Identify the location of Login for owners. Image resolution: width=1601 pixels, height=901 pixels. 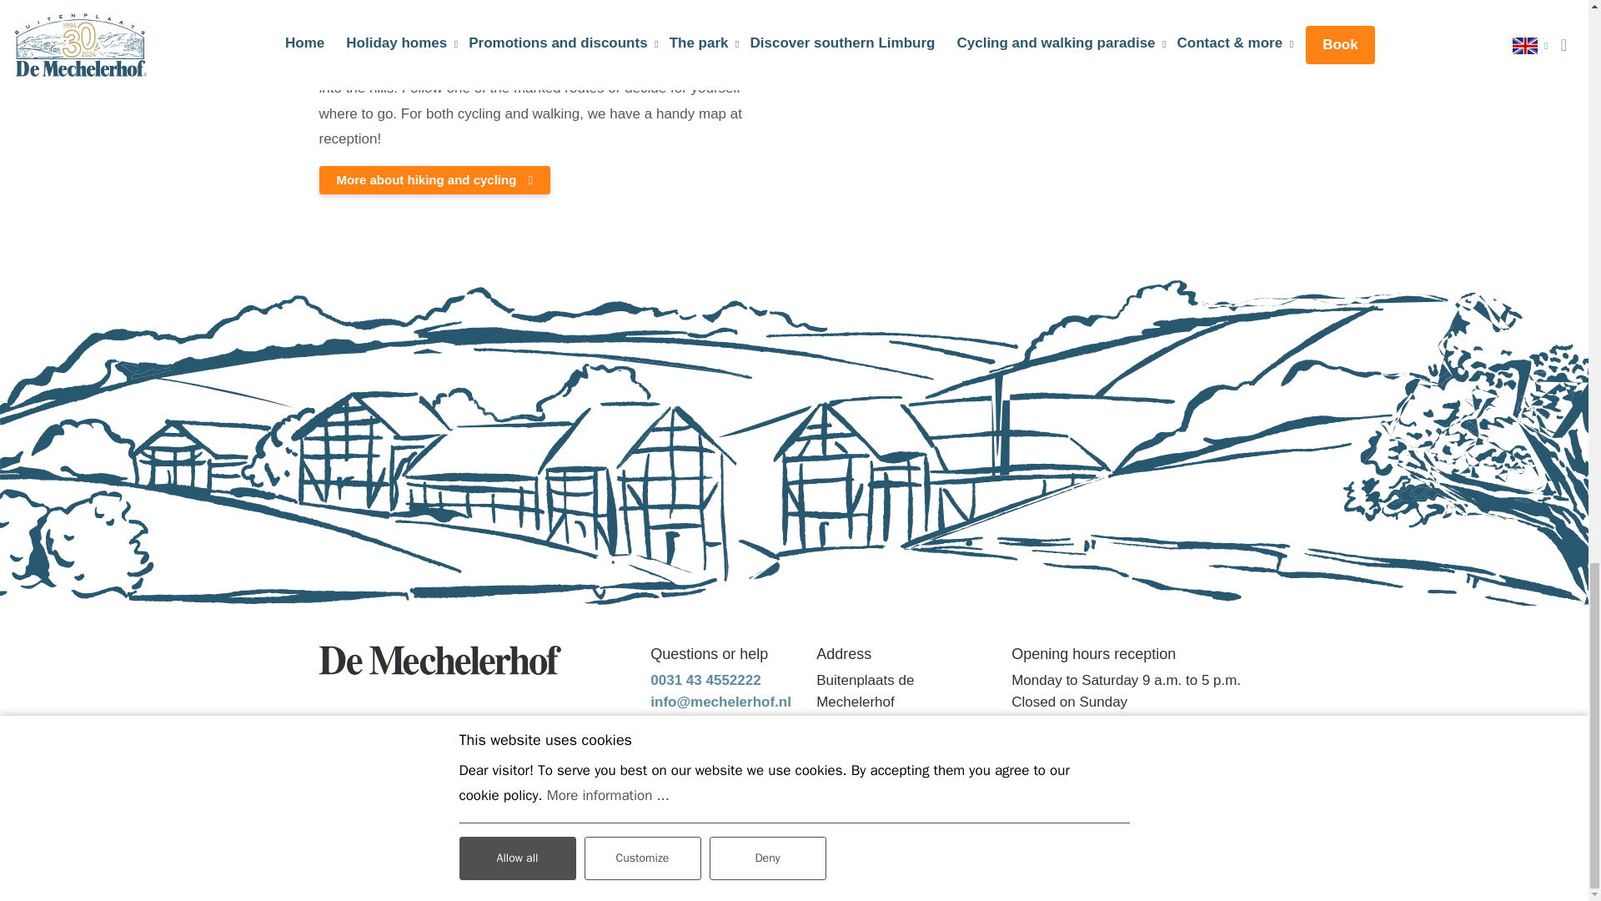
(970, 874).